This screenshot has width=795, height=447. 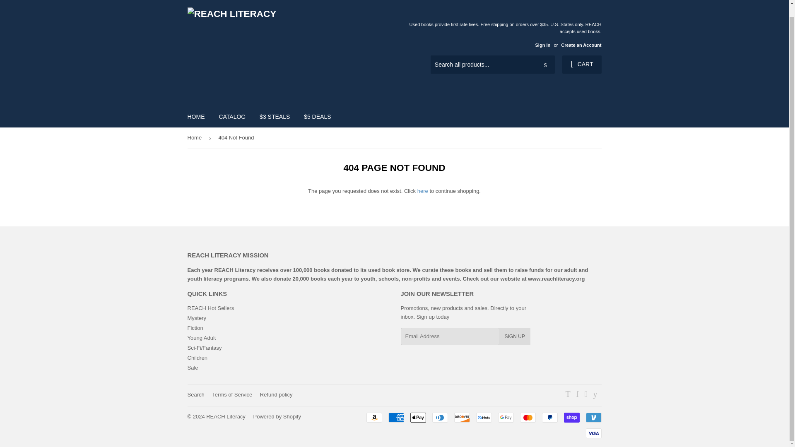 I want to click on Discover, so click(x=462, y=417).